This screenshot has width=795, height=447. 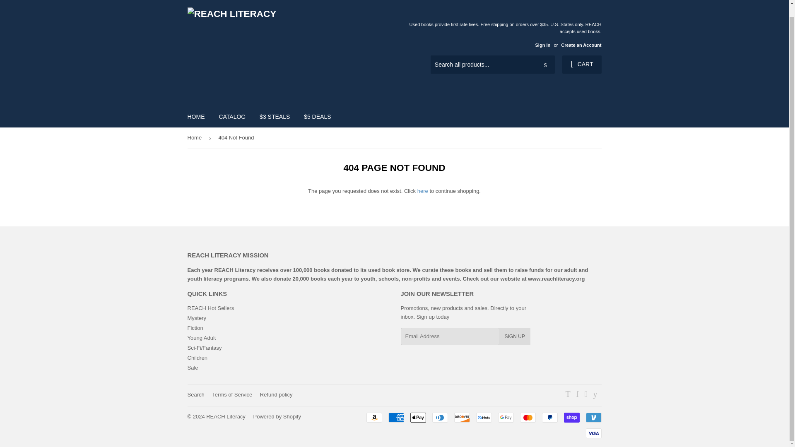 I want to click on Discover, so click(x=462, y=417).